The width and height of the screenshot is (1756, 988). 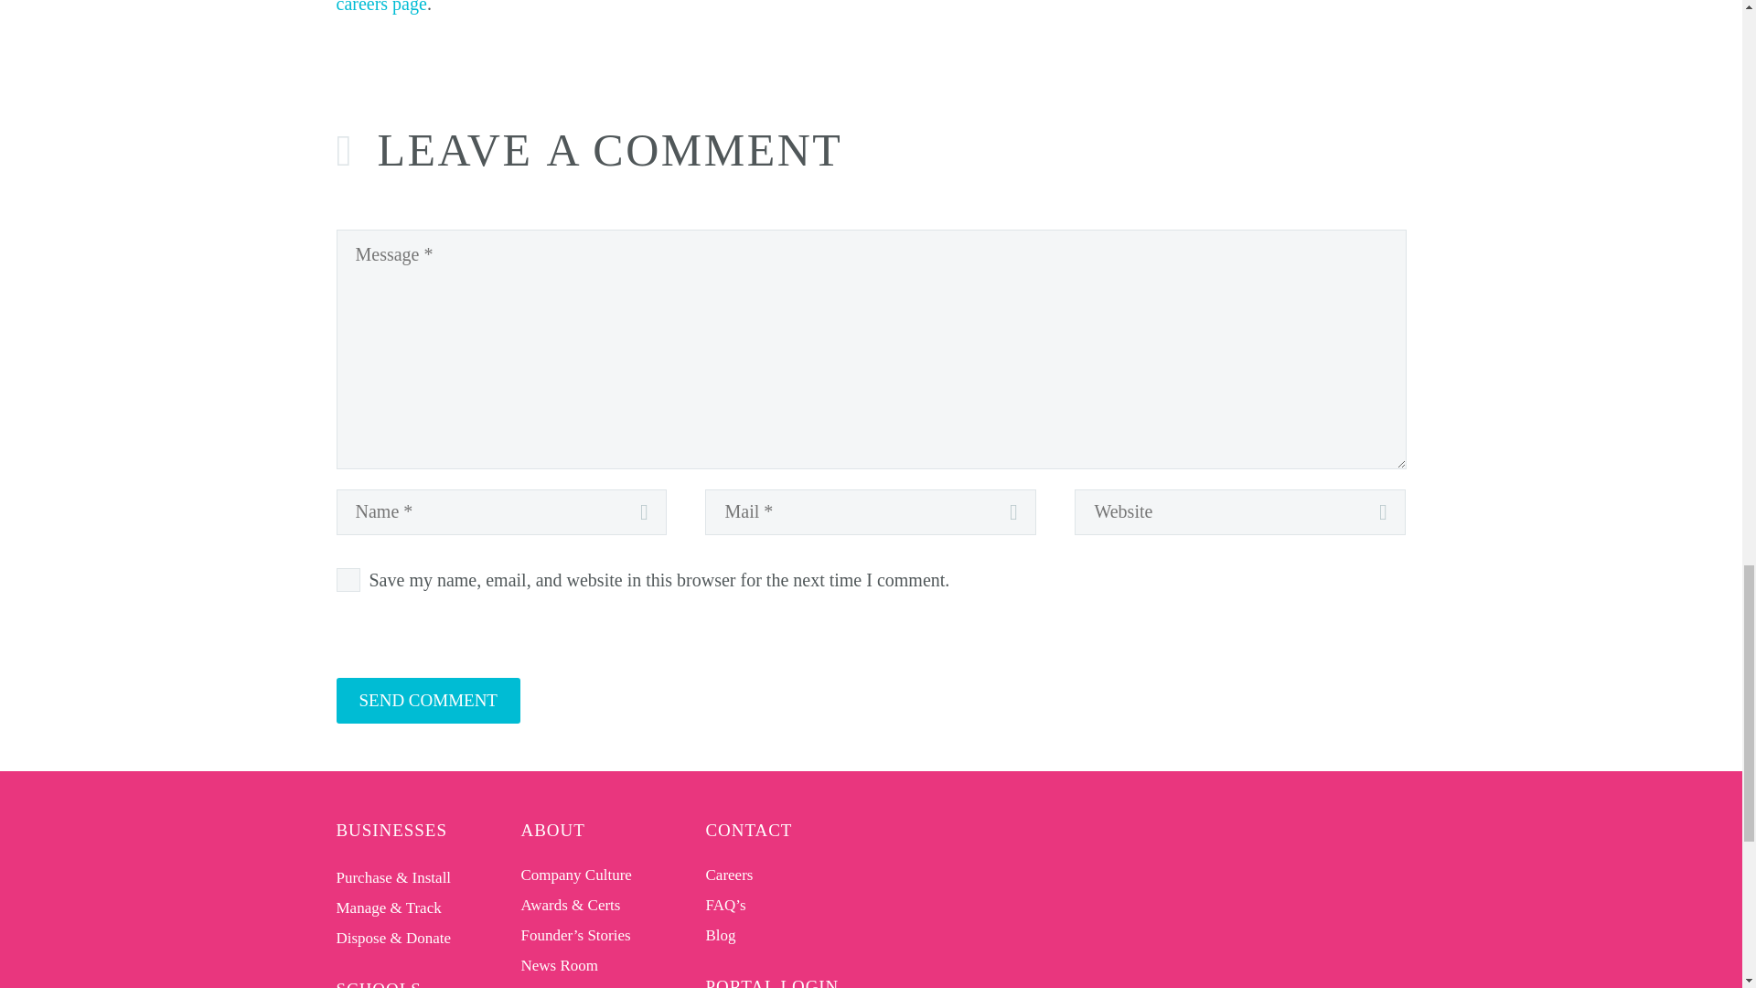 I want to click on BUSINESSES, so click(x=391, y=829).